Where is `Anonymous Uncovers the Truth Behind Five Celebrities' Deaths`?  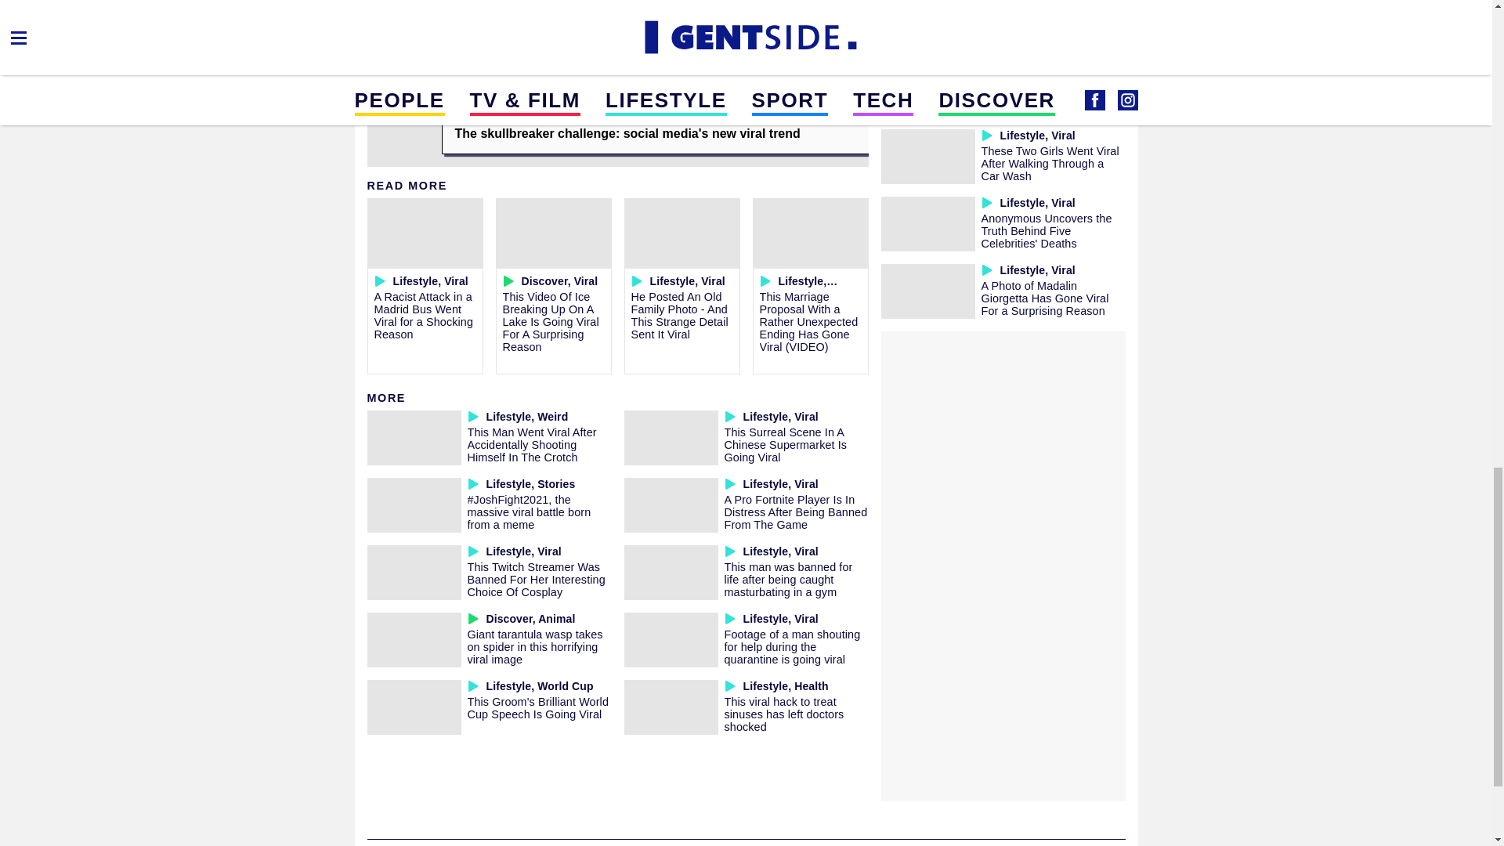
Anonymous Uncovers the Truth Behind Five Celebrities' Deaths is located at coordinates (1045, 230).